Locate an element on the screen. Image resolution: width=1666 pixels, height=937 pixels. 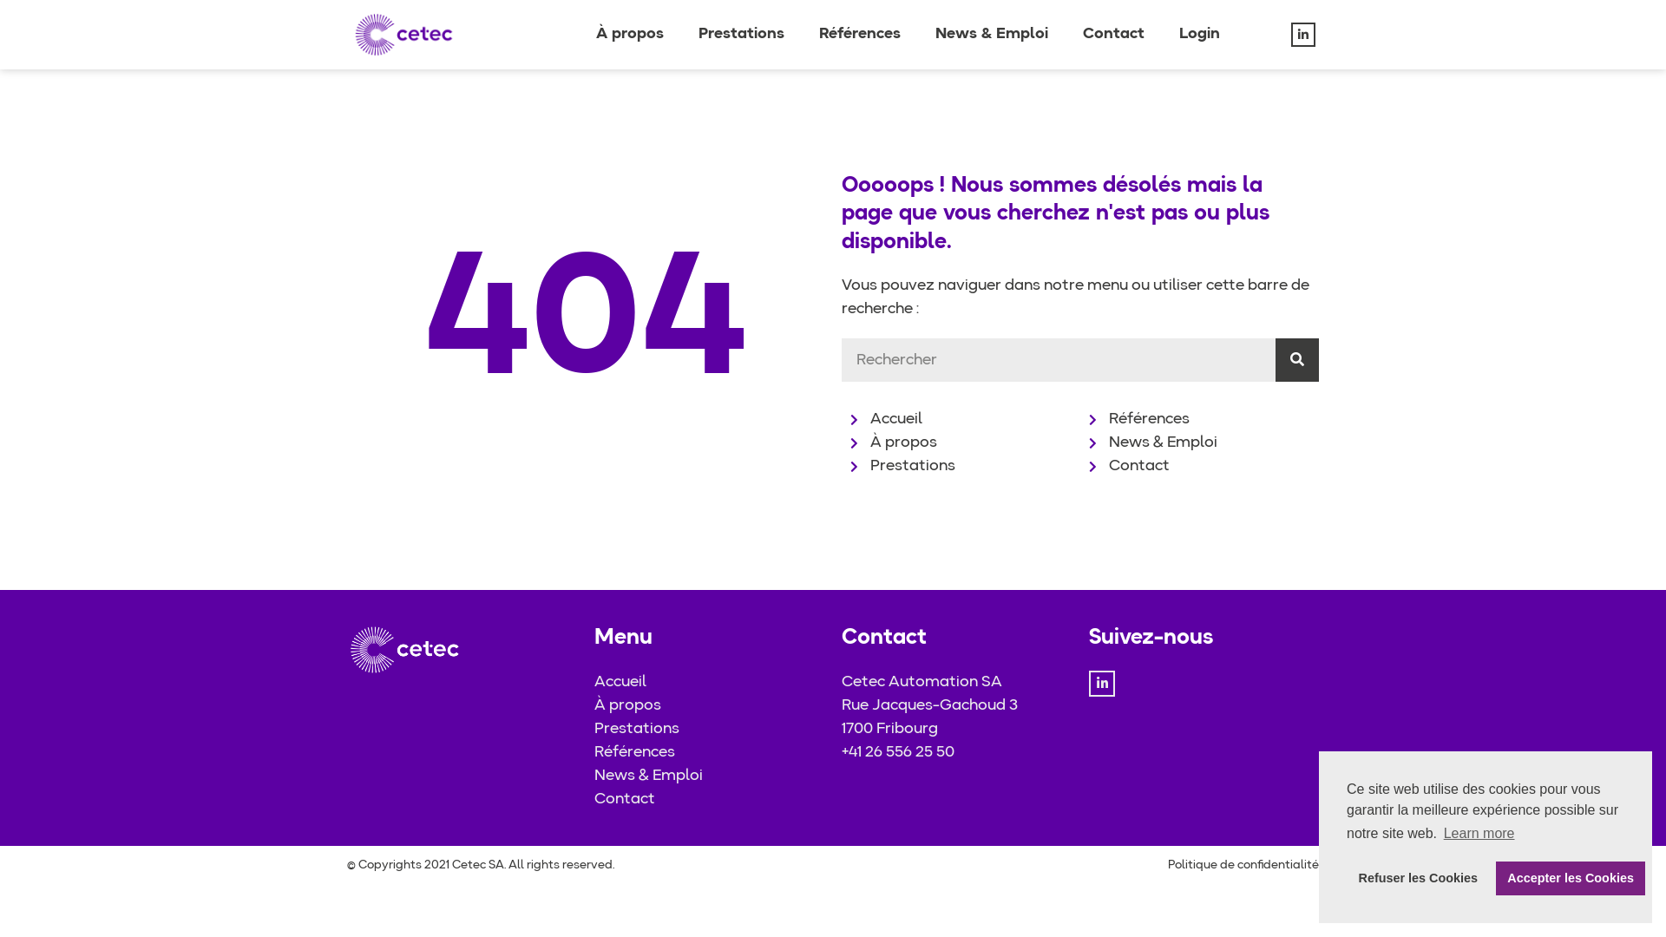
News & Emploi is located at coordinates (1199, 442).